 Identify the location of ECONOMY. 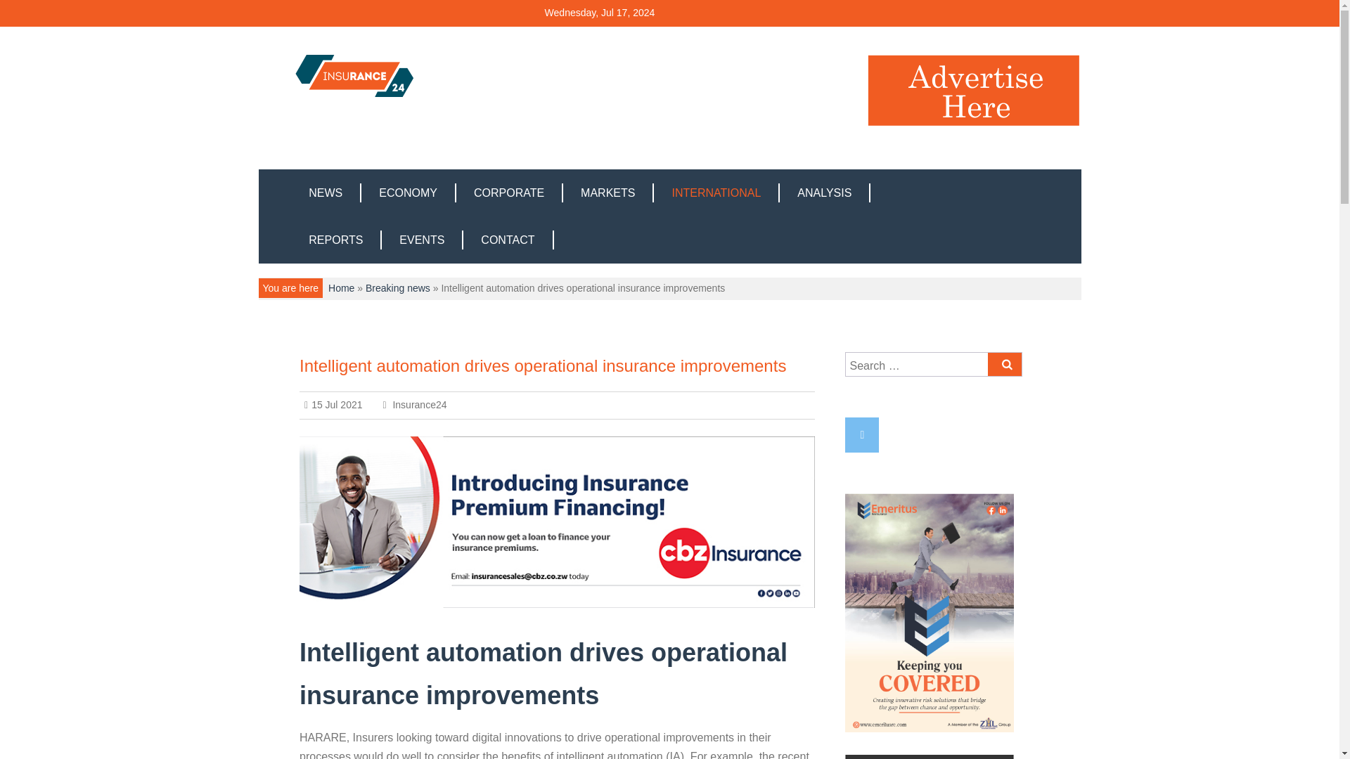
(409, 193).